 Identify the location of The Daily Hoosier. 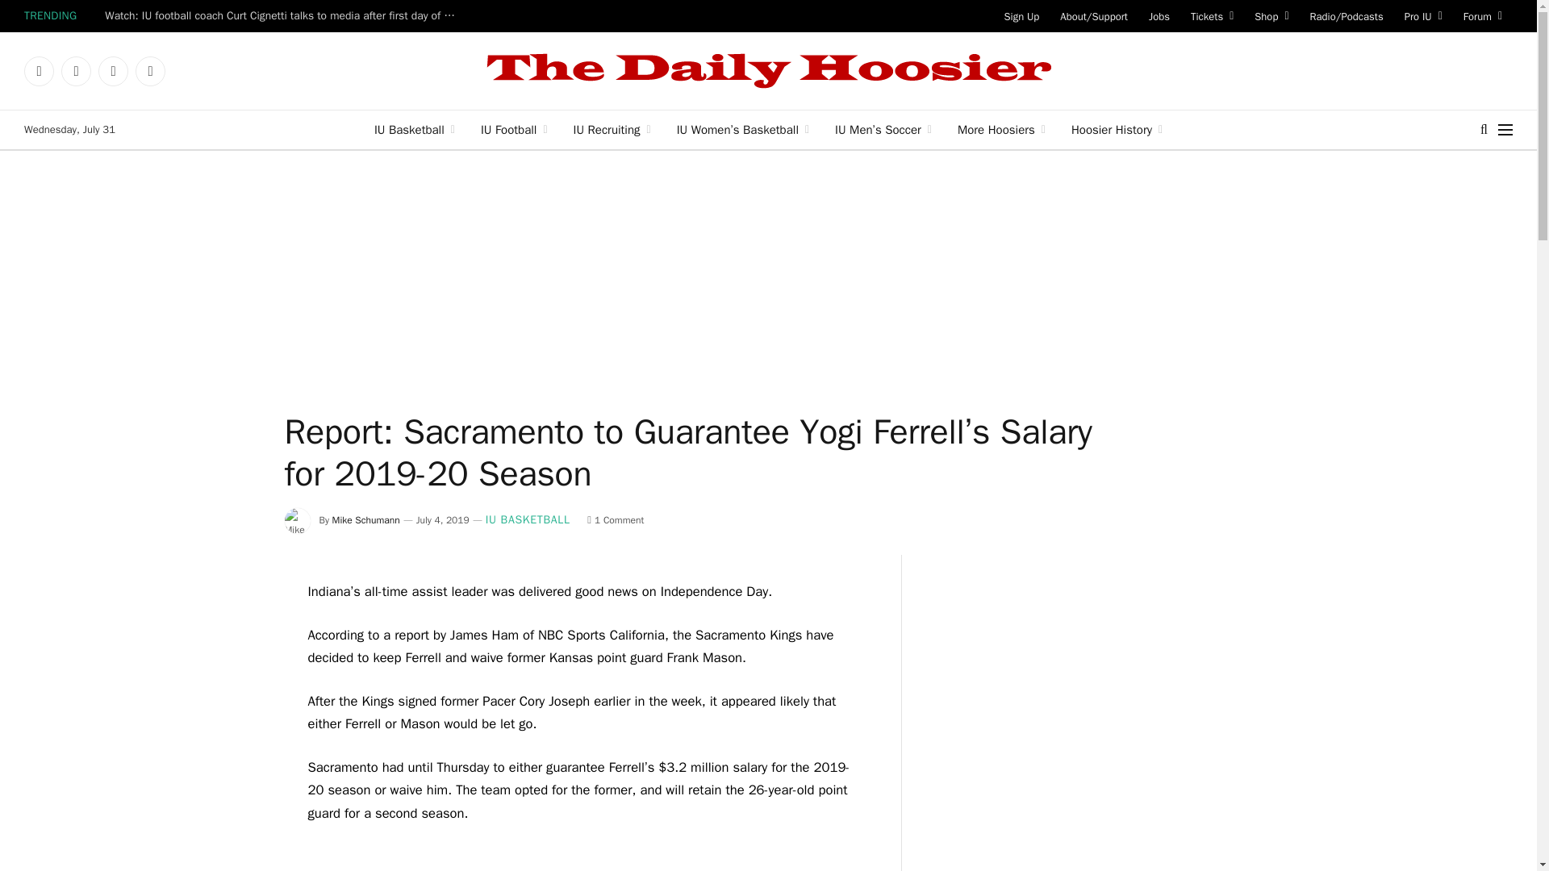
(768, 71).